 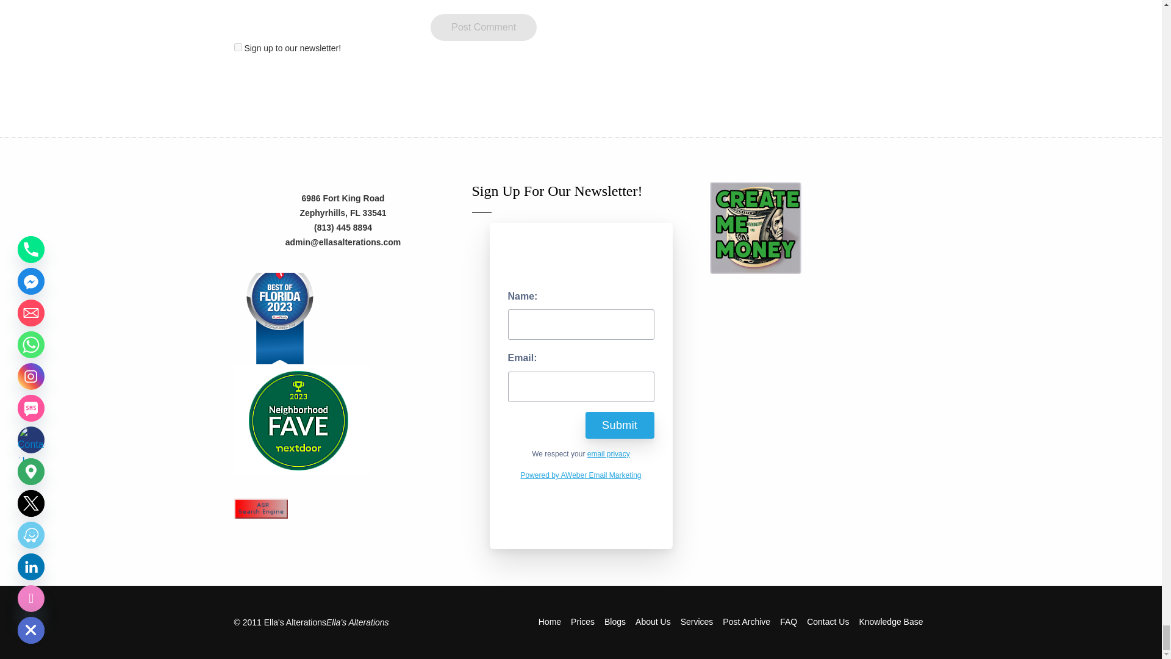 What do you see at coordinates (238, 48) in the screenshot?
I see `1` at bounding box center [238, 48].